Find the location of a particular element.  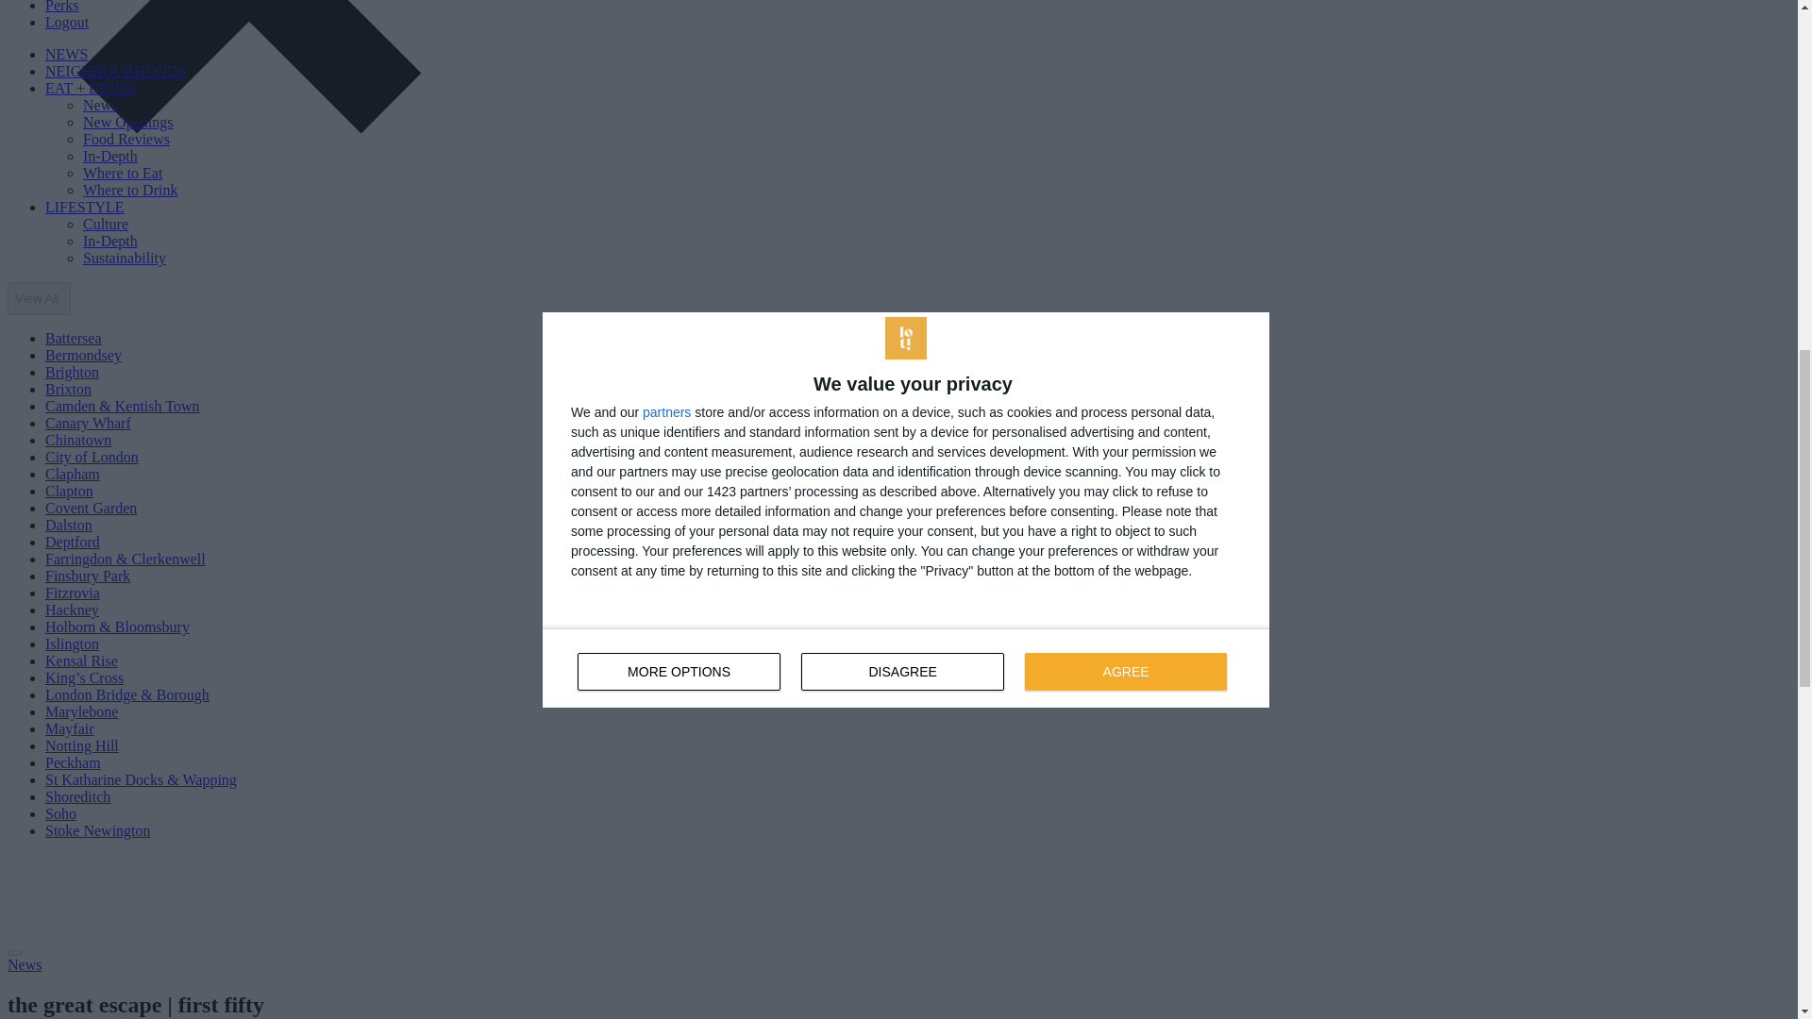

Where To Eat is located at coordinates (123, 173).